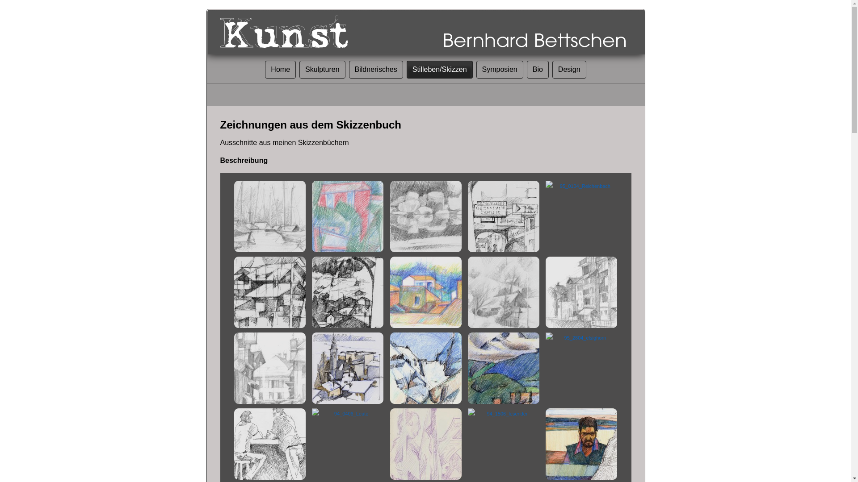 The image size is (858, 482). I want to click on Beschreibung, so click(244, 161).